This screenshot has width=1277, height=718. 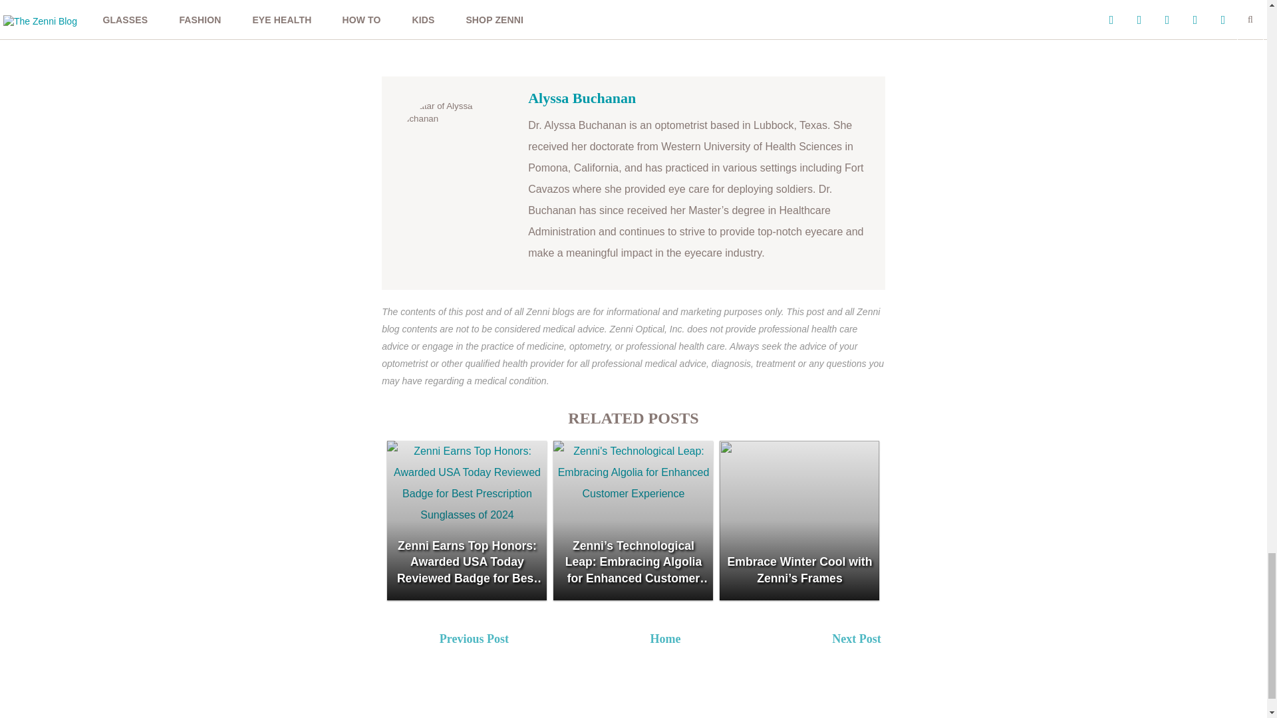 What do you see at coordinates (531, 641) in the screenshot?
I see `Previous Post` at bounding box center [531, 641].